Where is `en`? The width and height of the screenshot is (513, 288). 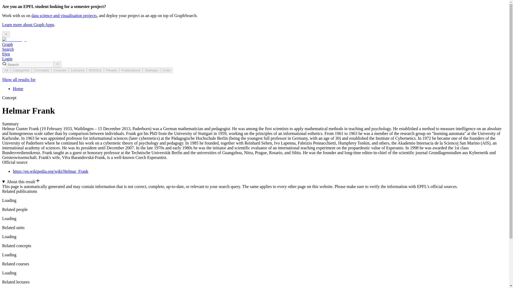
en is located at coordinates (7, 54).